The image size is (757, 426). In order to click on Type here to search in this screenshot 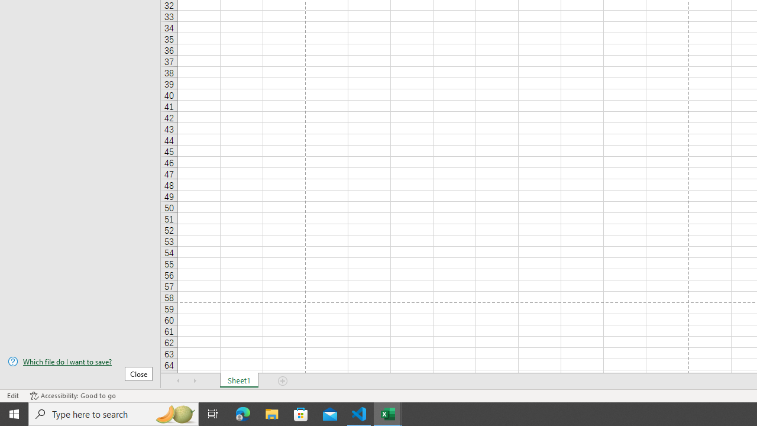, I will do `click(114, 414)`.